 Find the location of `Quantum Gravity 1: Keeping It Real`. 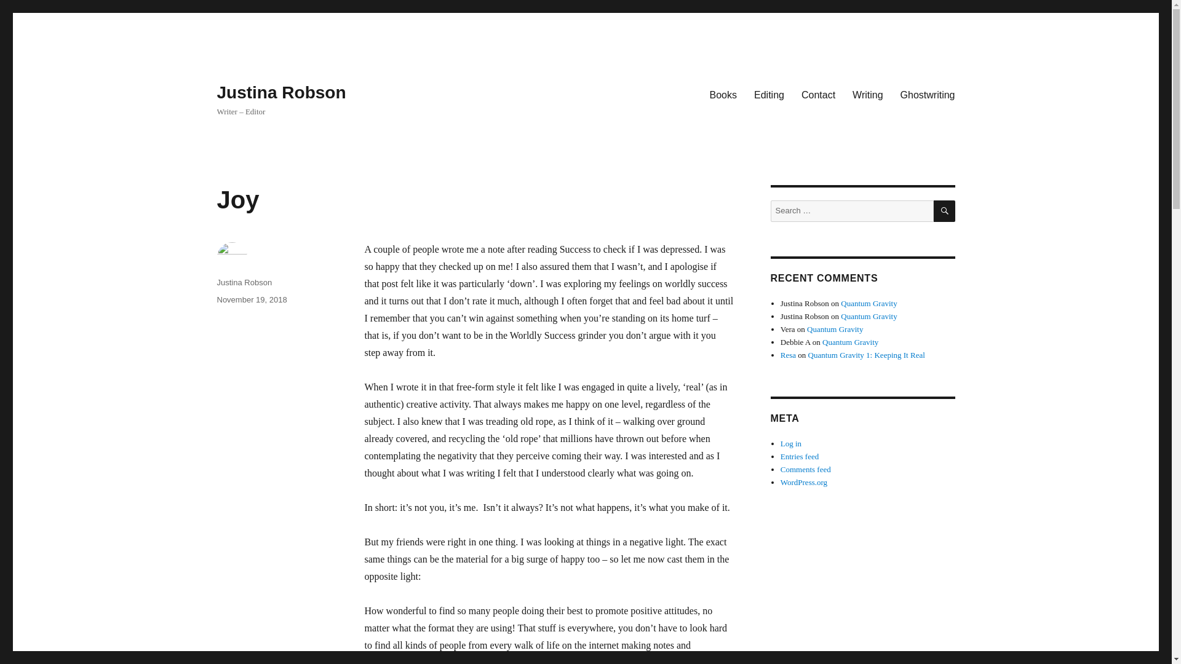

Quantum Gravity 1: Keeping It Real is located at coordinates (866, 355).